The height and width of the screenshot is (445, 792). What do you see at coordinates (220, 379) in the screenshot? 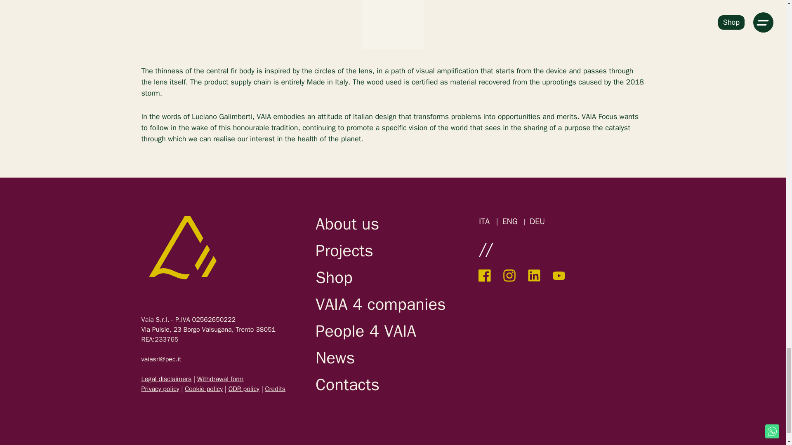
I see `Withdrawal form` at bounding box center [220, 379].